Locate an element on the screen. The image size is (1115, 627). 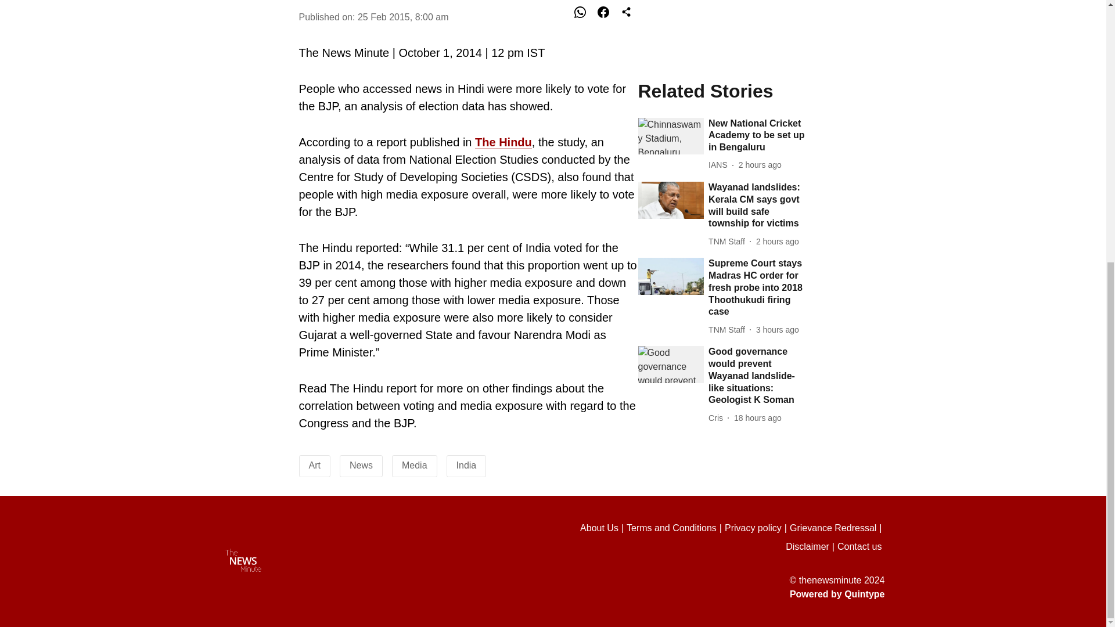
Art is located at coordinates (315, 464).